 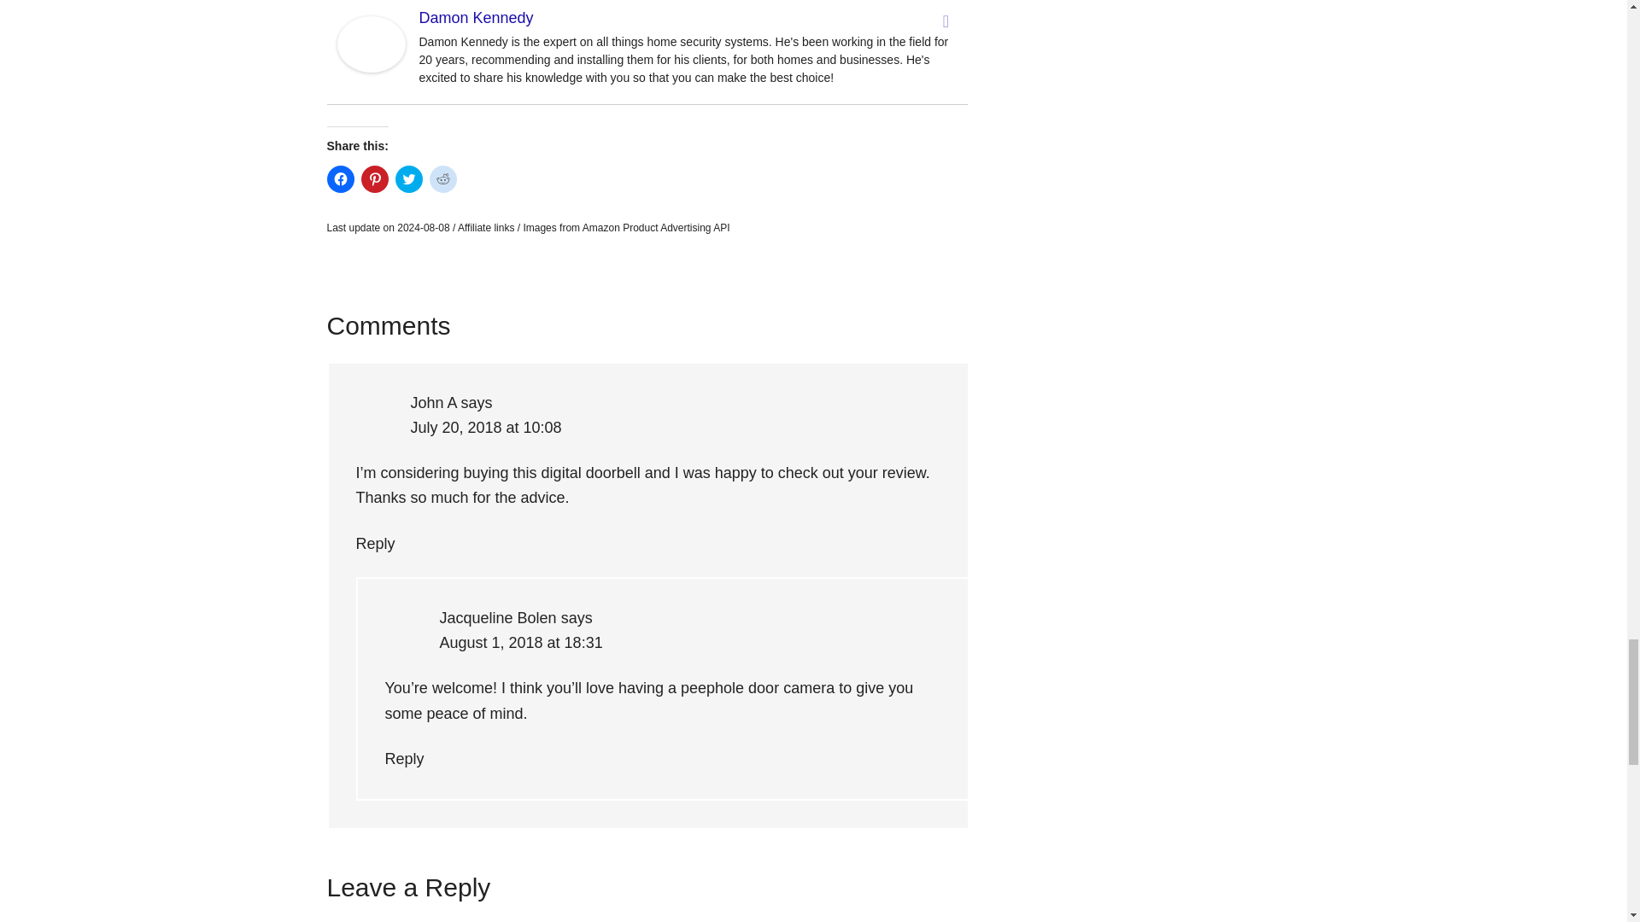 What do you see at coordinates (371, 67) in the screenshot?
I see `Damon Kennedy` at bounding box center [371, 67].